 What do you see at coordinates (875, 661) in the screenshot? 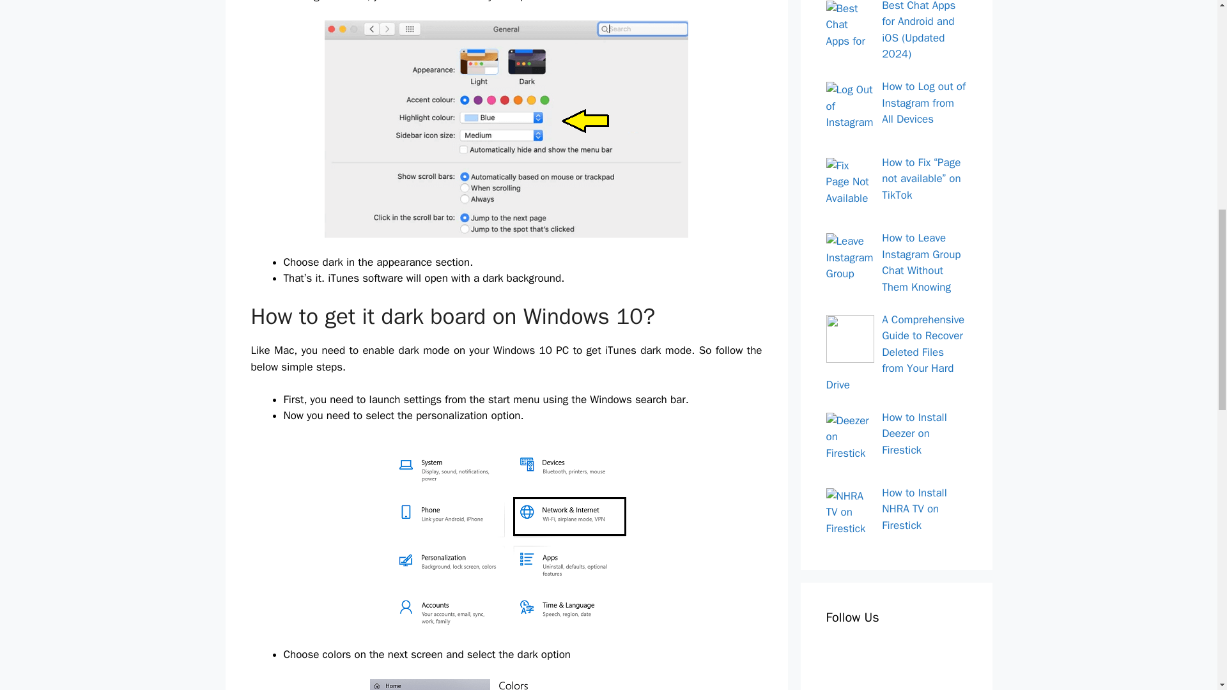
I see `Twitter` at bounding box center [875, 661].